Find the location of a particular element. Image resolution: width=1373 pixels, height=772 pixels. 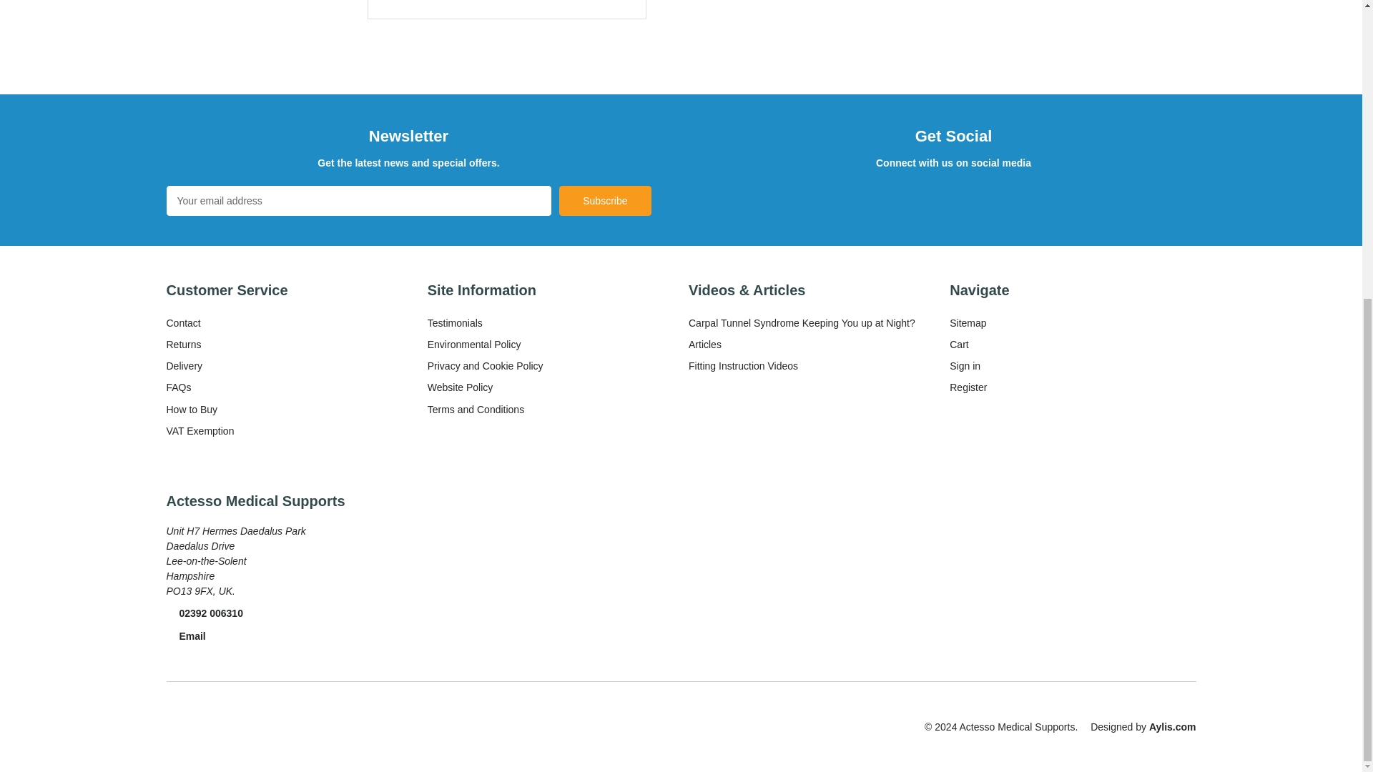

Subscribe is located at coordinates (605, 201).